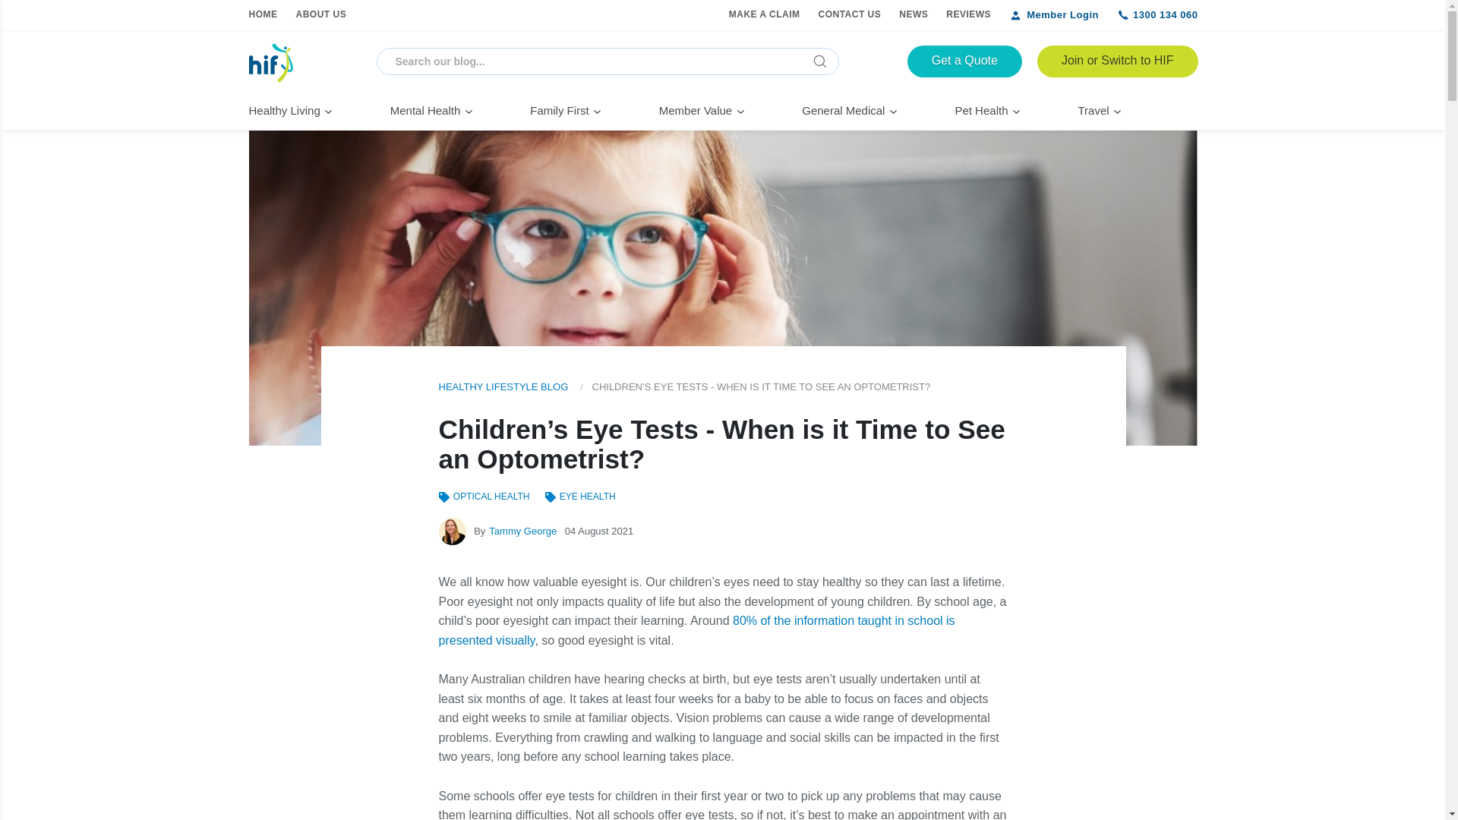  Describe the element at coordinates (598, 531) in the screenshot. I see `04 August 2021` at that location.